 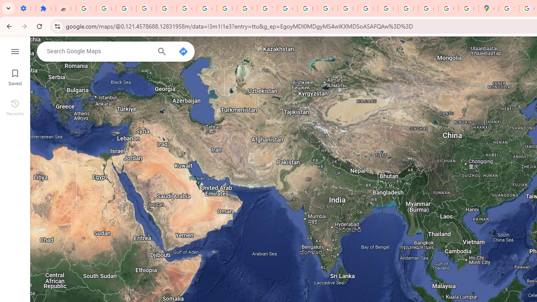 I want to click on Learn how to find your photos - Google Photos Help, so click(x=126, y=8).